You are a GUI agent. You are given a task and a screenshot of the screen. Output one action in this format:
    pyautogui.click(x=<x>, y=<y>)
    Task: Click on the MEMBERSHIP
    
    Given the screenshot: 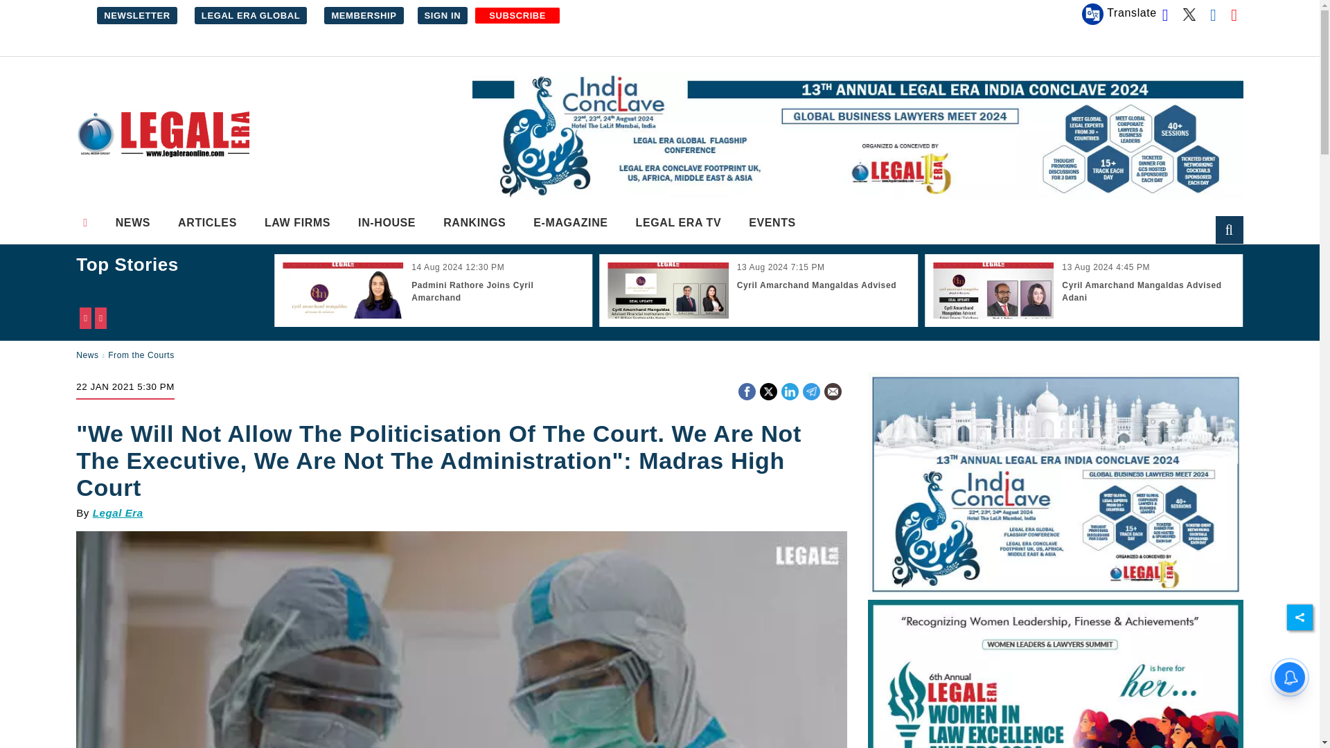 What is the action you would take?
    pyautogui.click(x=363, y=15)
    